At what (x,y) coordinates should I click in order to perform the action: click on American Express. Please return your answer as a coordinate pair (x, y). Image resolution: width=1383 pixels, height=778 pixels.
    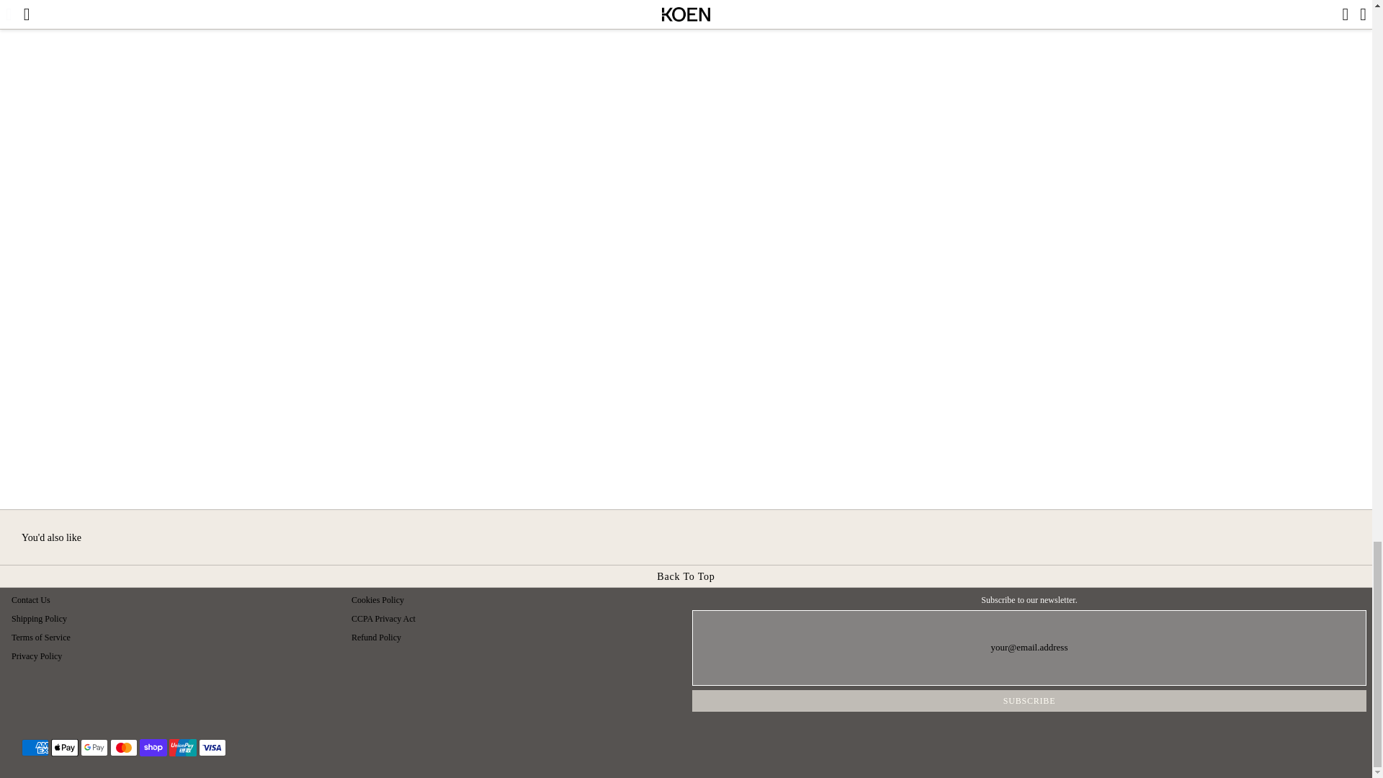
    Looking at the image, I should click on (35, 748).